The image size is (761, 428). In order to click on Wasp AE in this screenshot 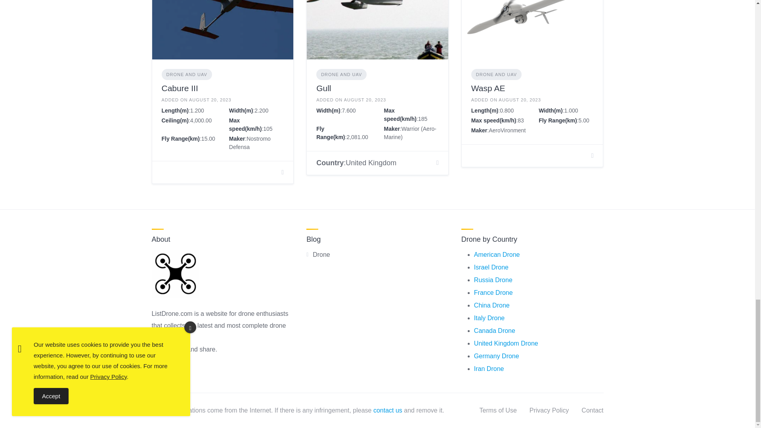, I will do `click(488, 88)`.